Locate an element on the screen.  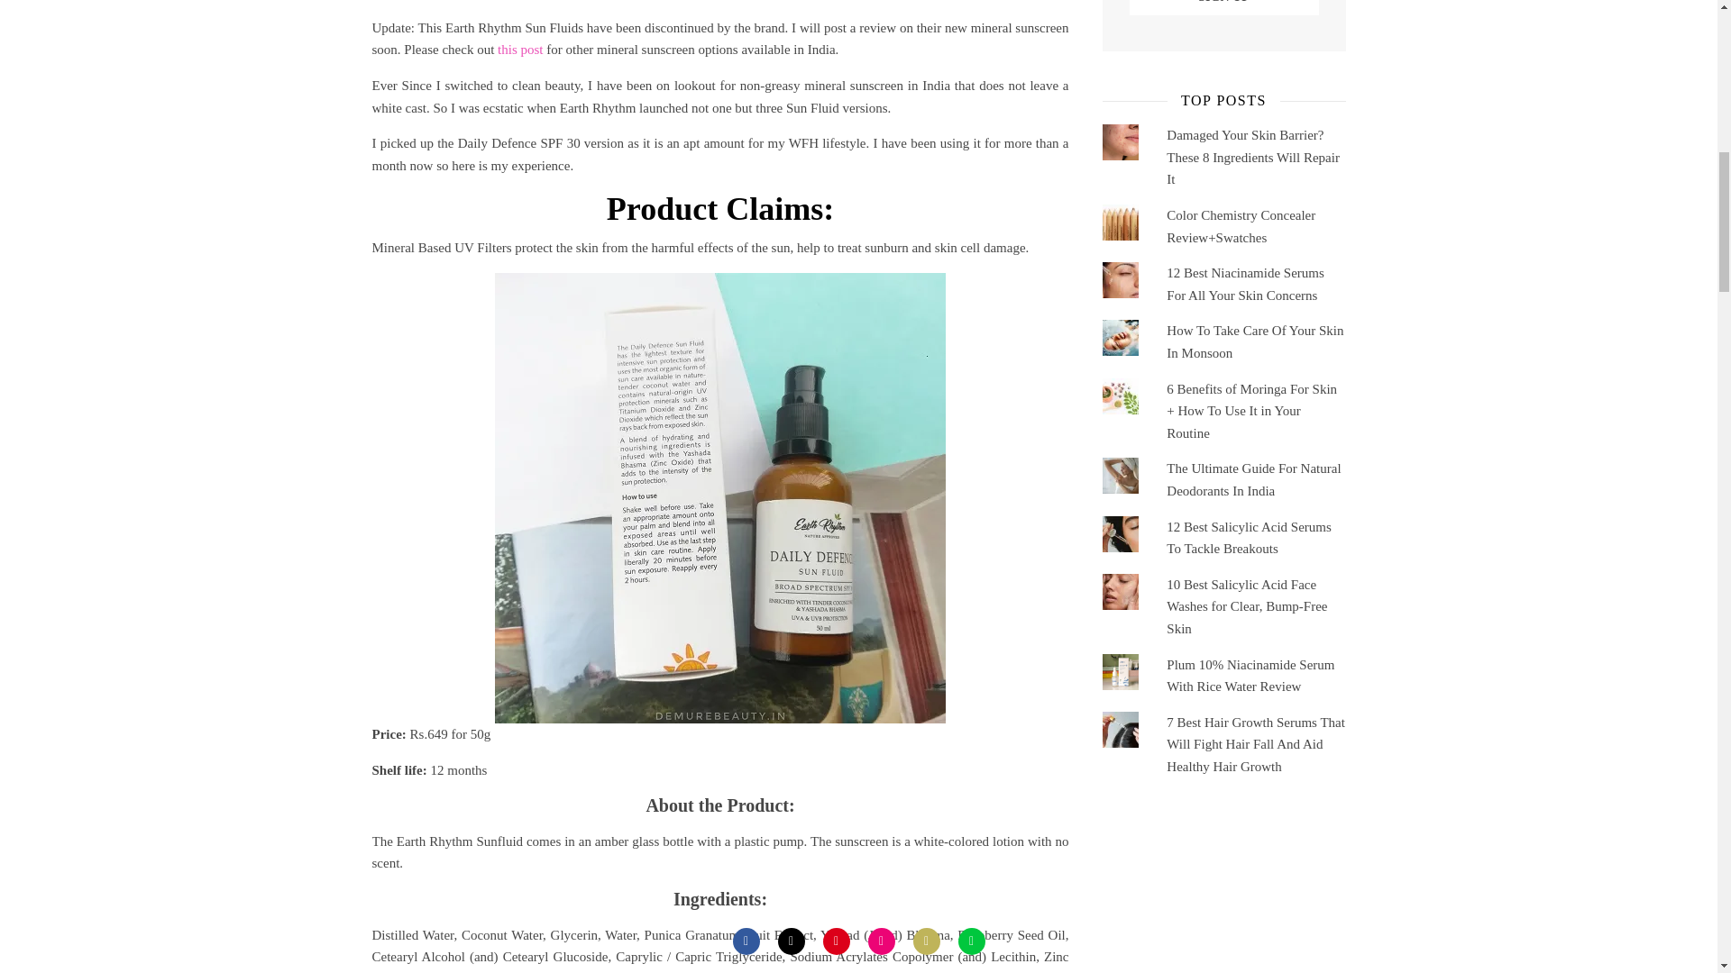
12 Best Niacinamide Serums For All Your Skin Concerns is located at coordinates (1245, 283).